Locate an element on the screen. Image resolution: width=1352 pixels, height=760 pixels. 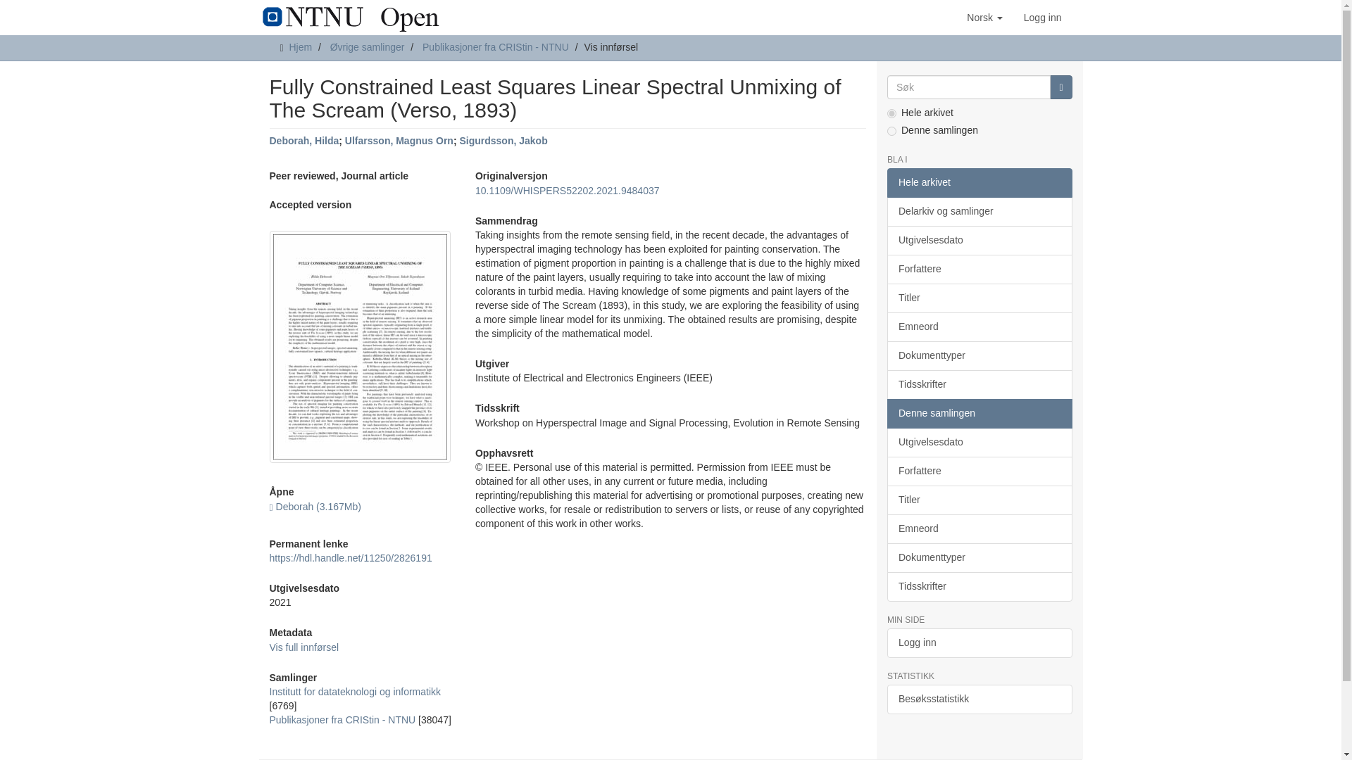
Hjem is located at coordinates (300, 46).